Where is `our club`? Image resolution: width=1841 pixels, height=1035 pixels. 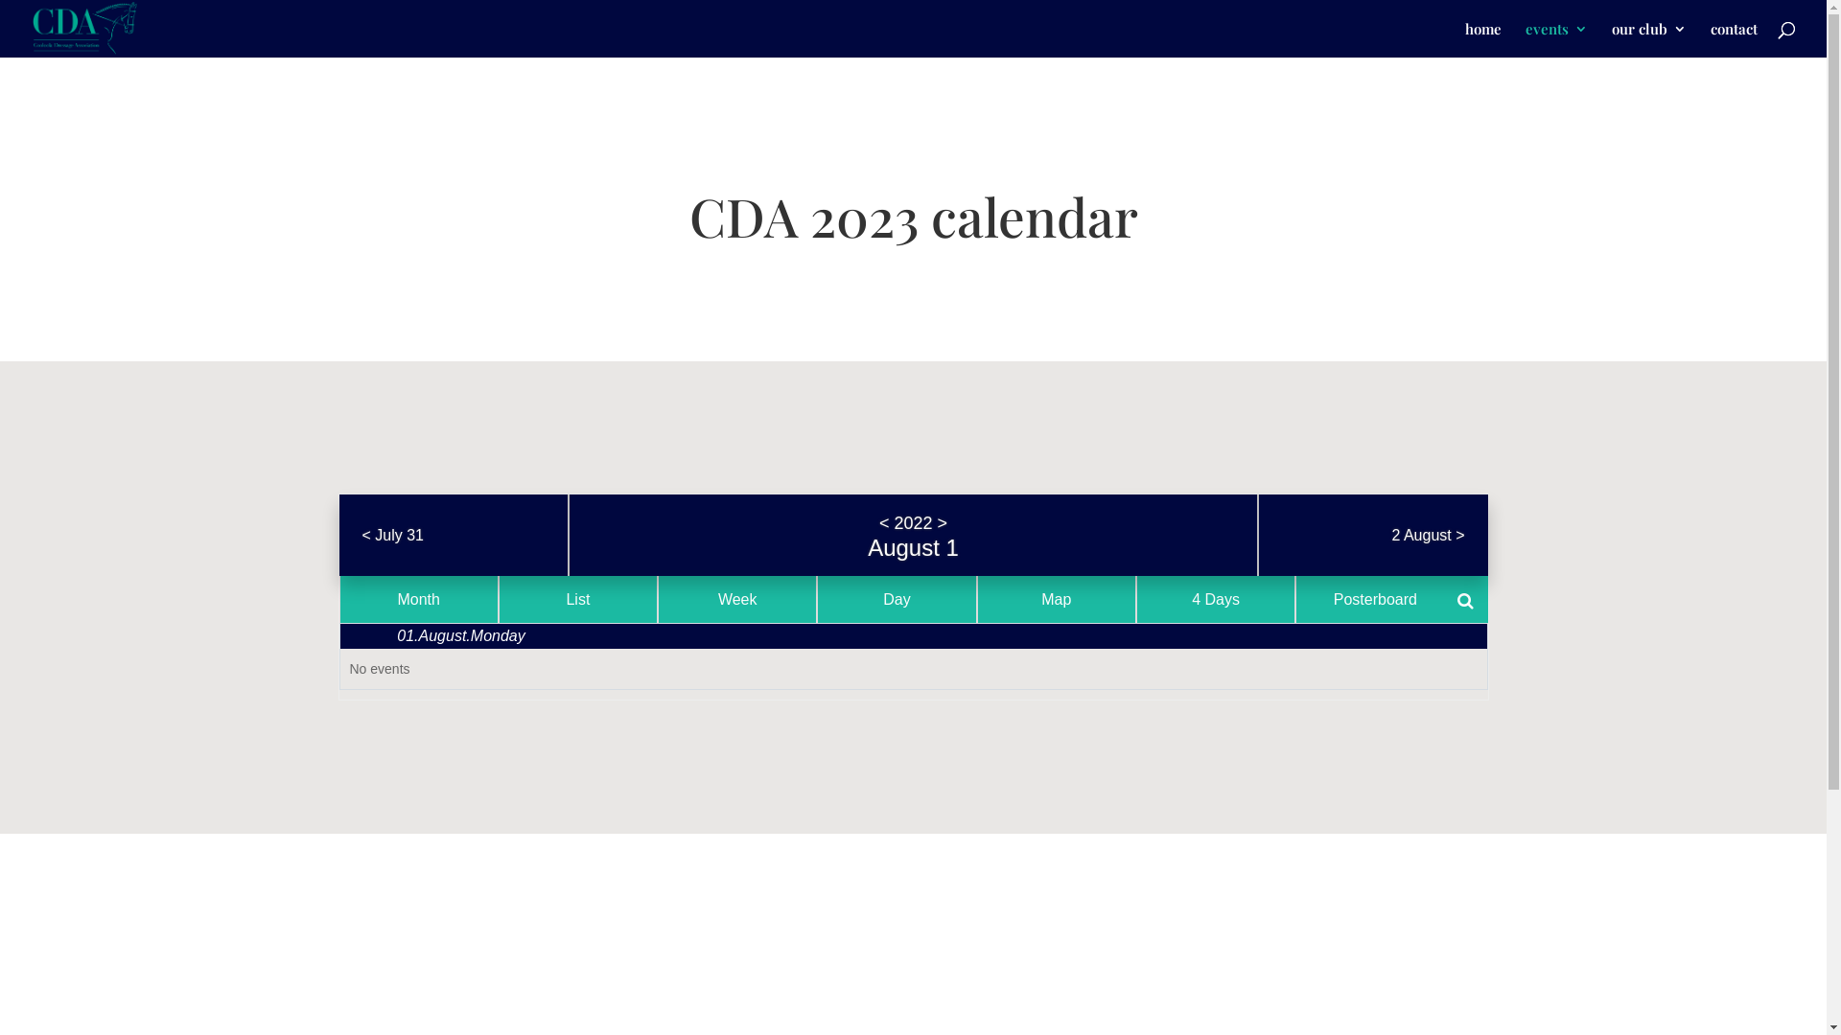 our club is located at coordinates (1649, 40).